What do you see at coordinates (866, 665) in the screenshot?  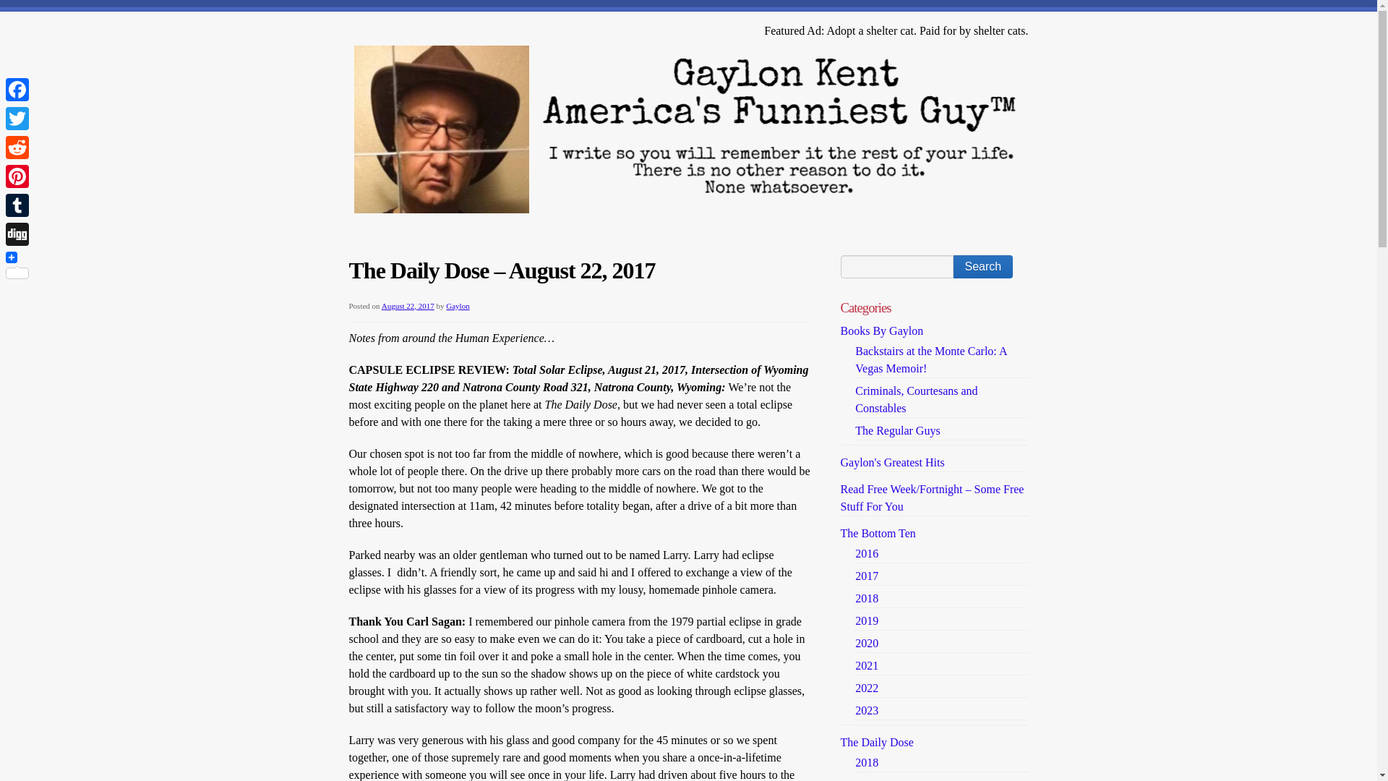 I see `2021` at bounding box center [866, 665].